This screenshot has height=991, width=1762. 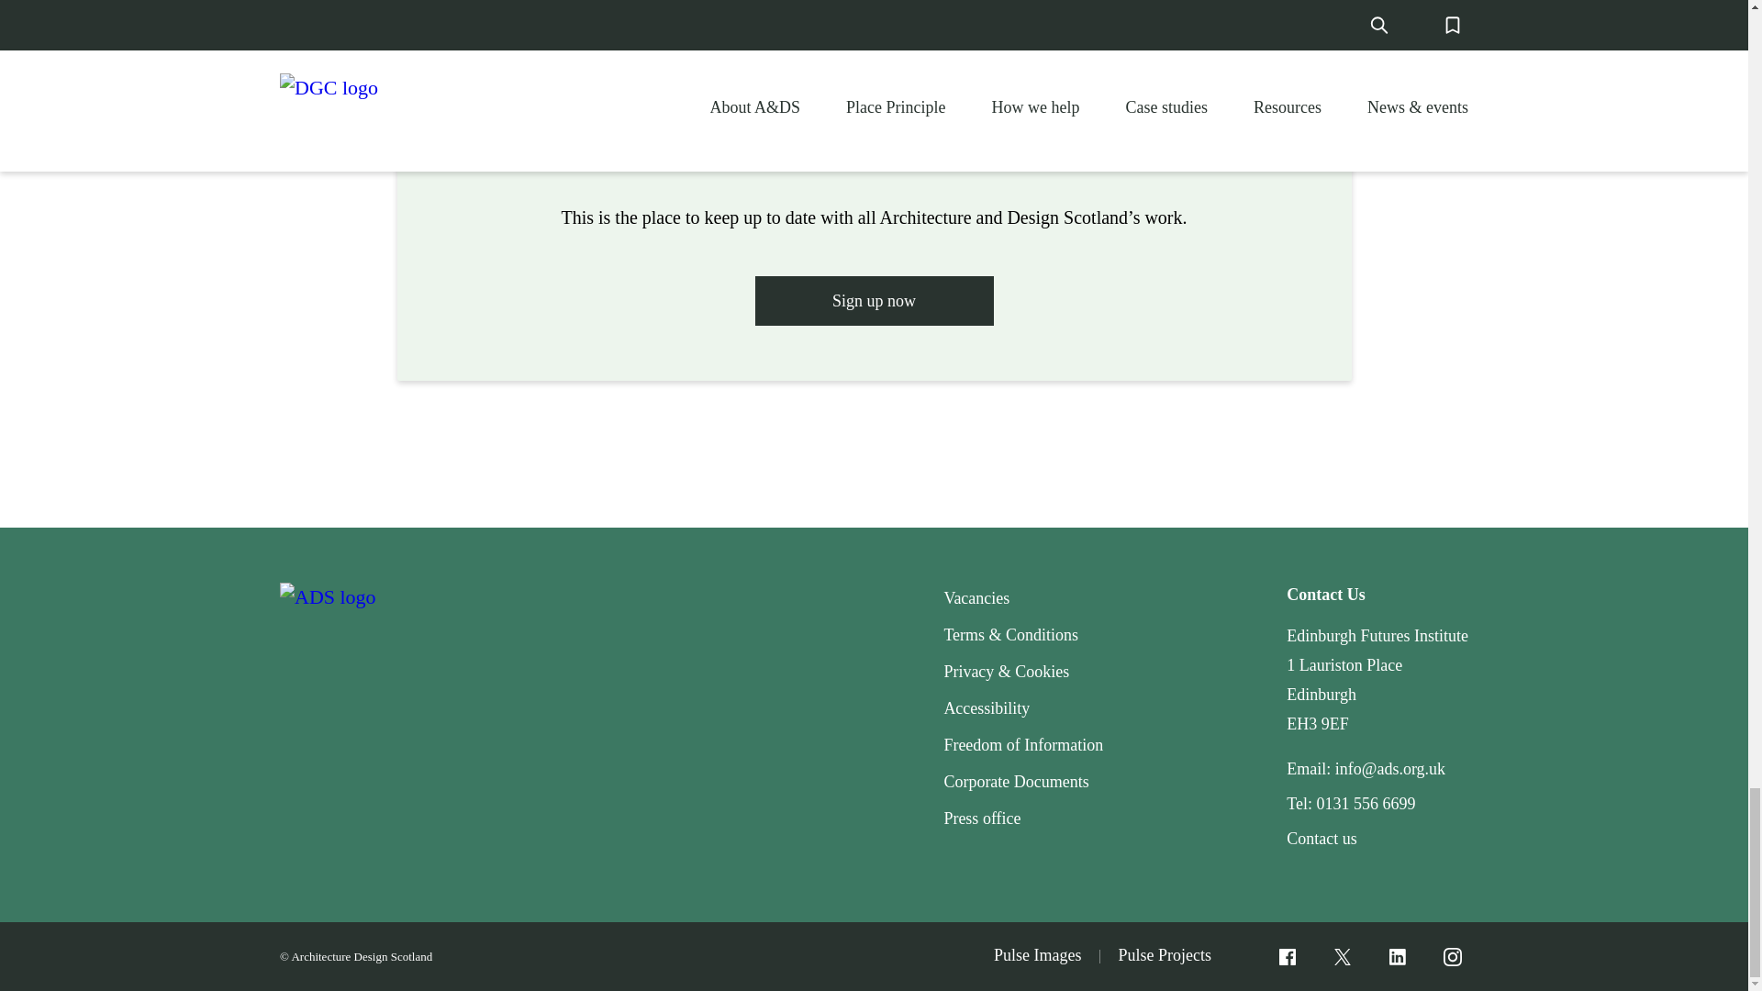 I want to click on Facebook, so click(x=1287, y=956).